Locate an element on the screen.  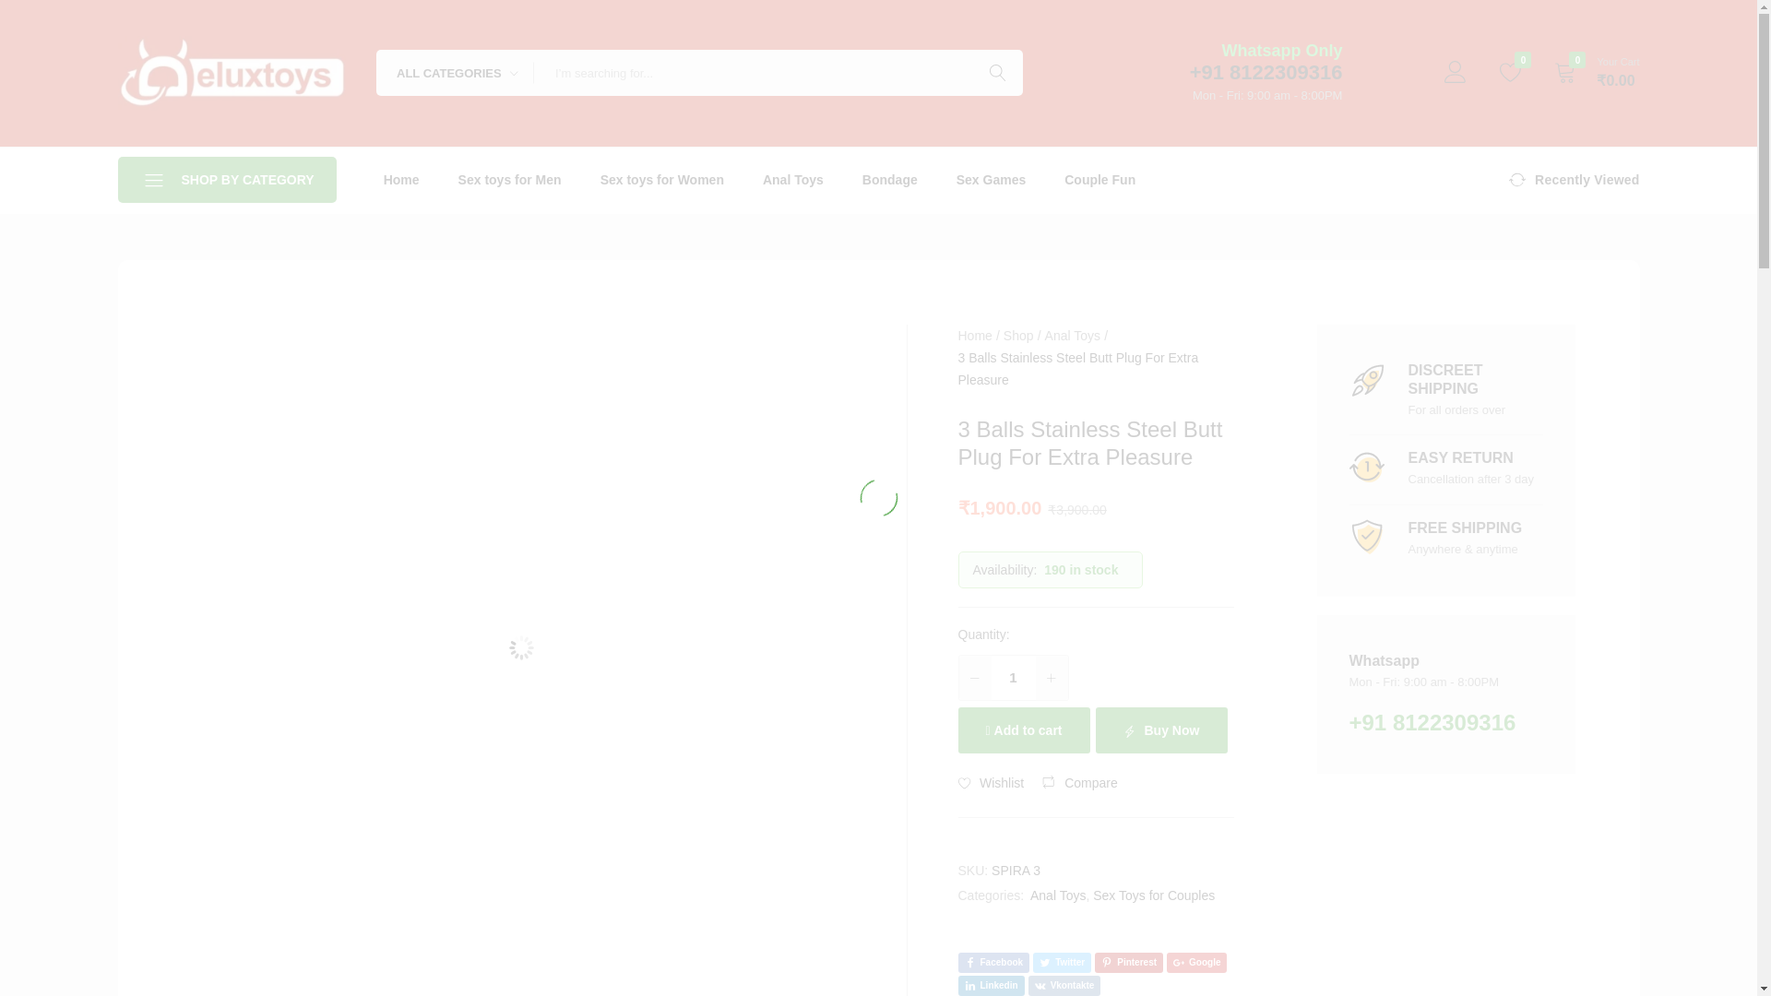
Home is located at coordinates (974, 336).